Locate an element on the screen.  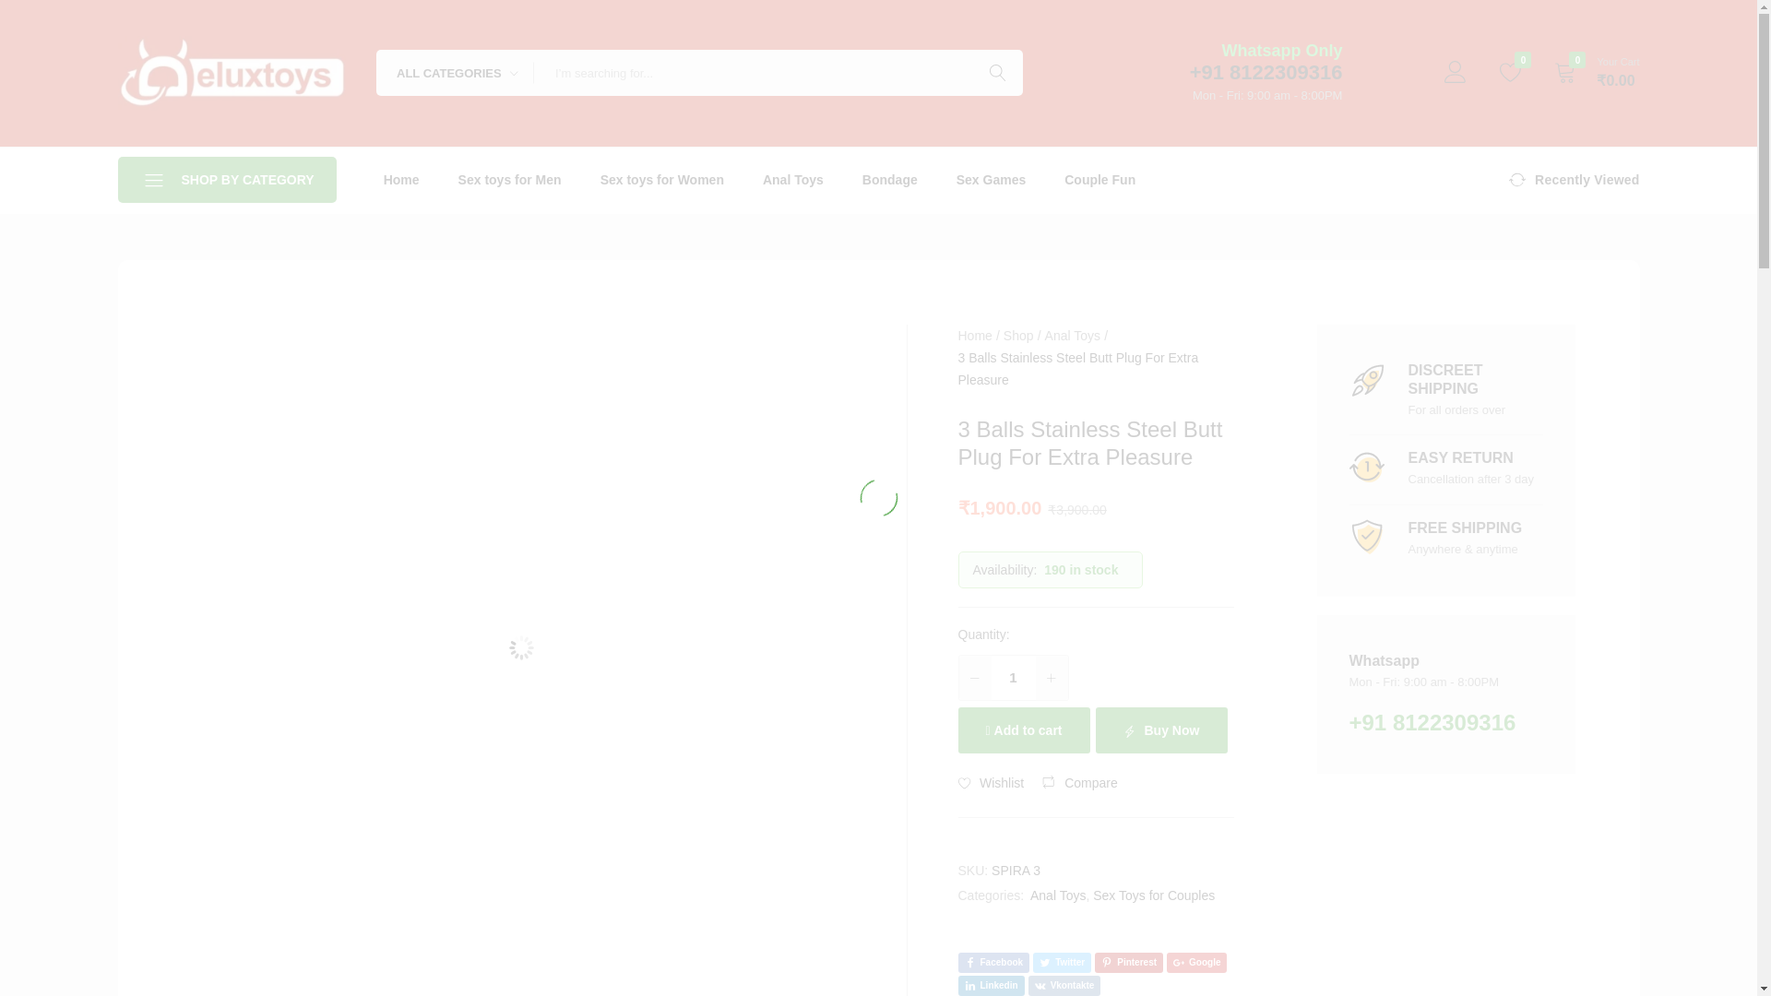
Home is located at coordinates (974, 336).